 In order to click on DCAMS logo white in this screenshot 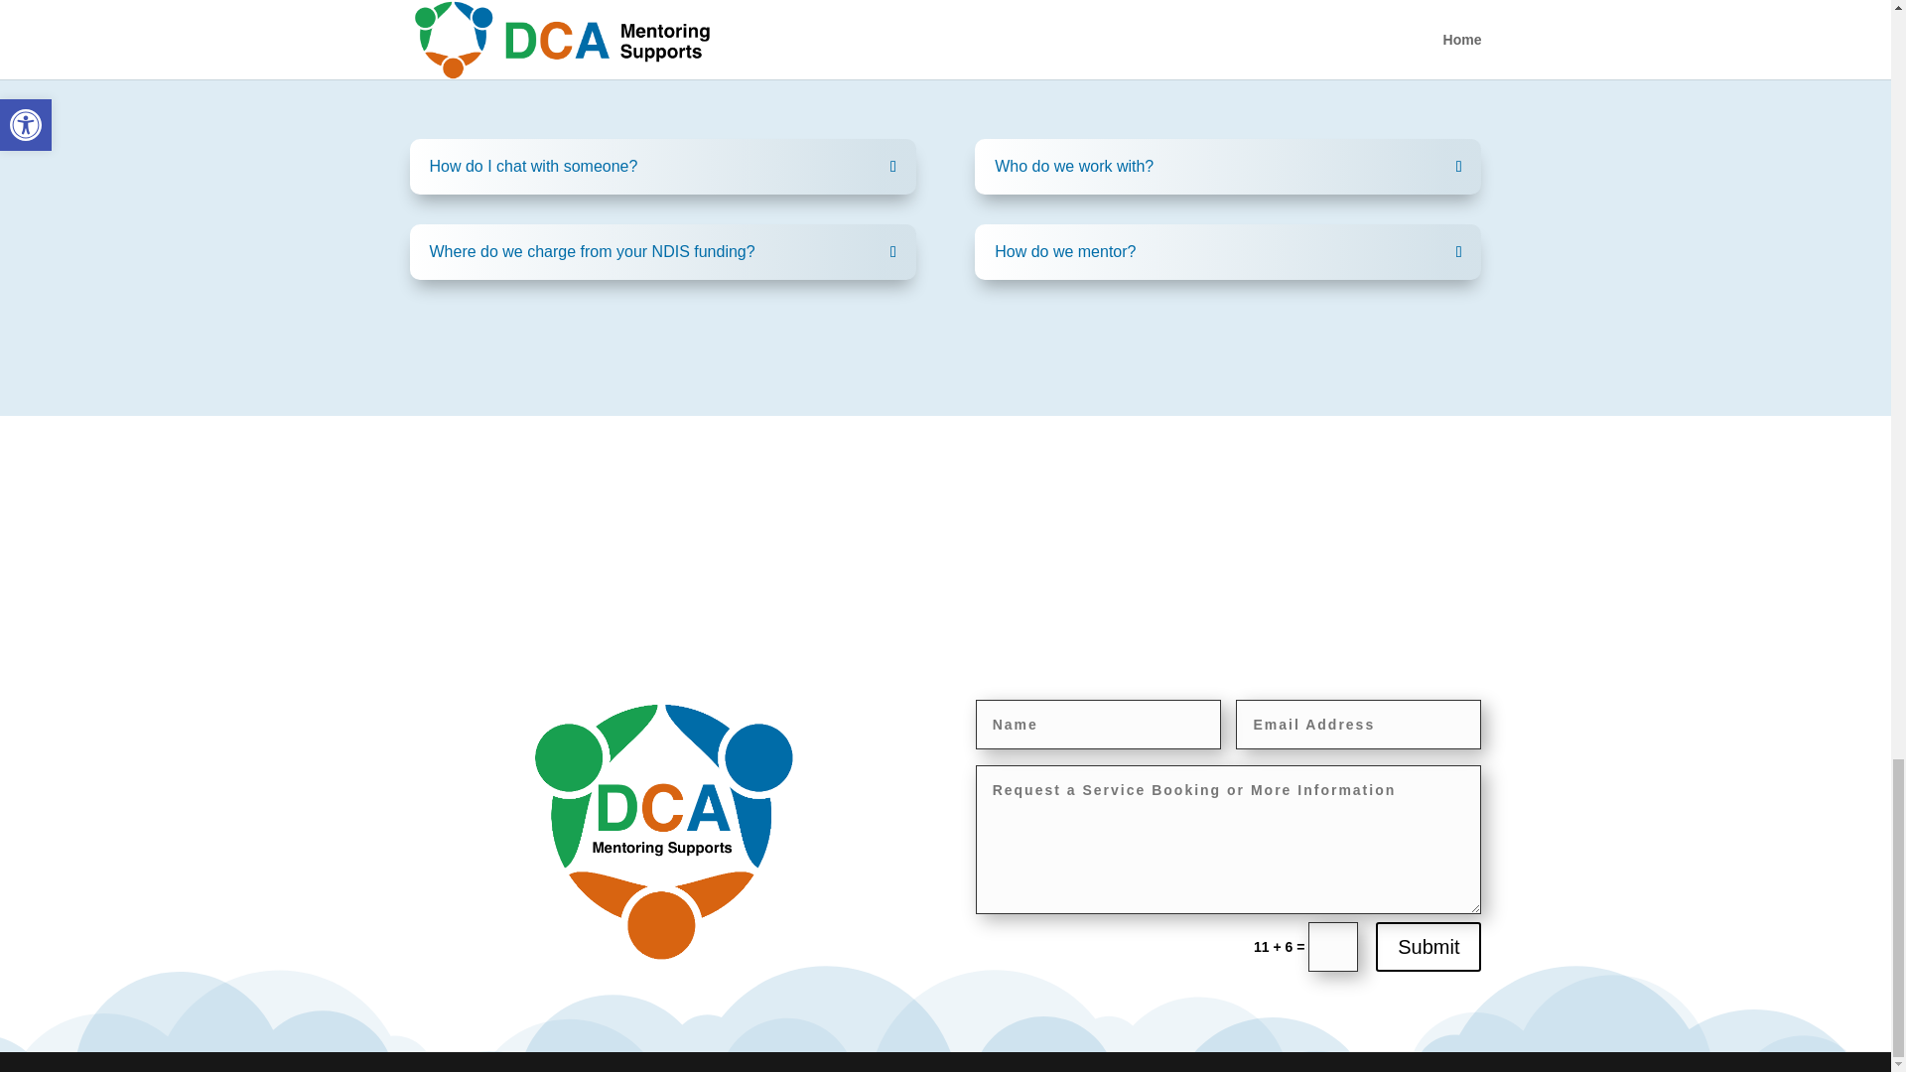, I will do `click(663, 831)`.